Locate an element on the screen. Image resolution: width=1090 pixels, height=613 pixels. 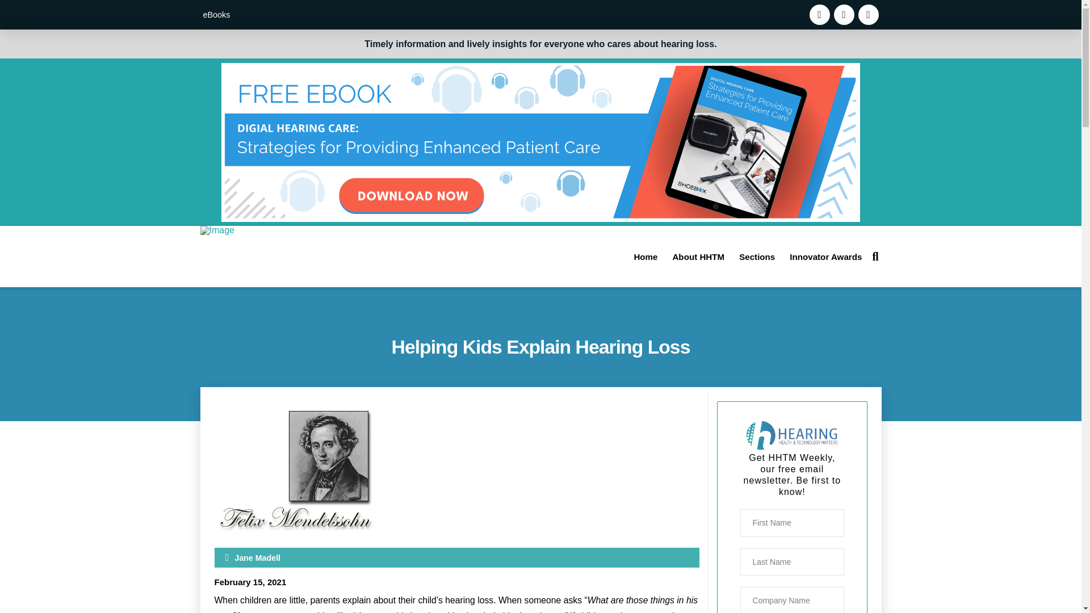
Home is located at coordinates (645, 257).